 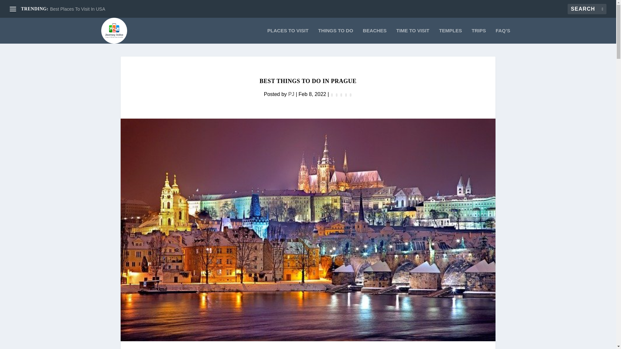 I want to click on Posts by PJ, so click(x=291, y=94).